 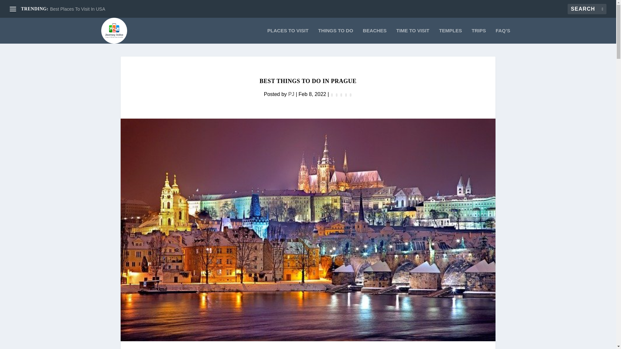 I want to click on Posts by PJ, so click(x=291, y=94).